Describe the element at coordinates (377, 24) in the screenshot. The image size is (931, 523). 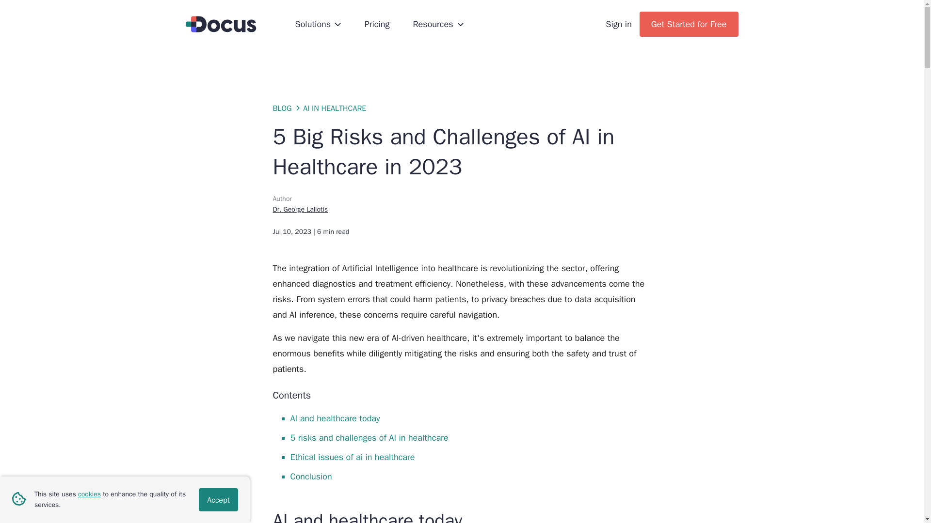
I see `Pricing` at that location.